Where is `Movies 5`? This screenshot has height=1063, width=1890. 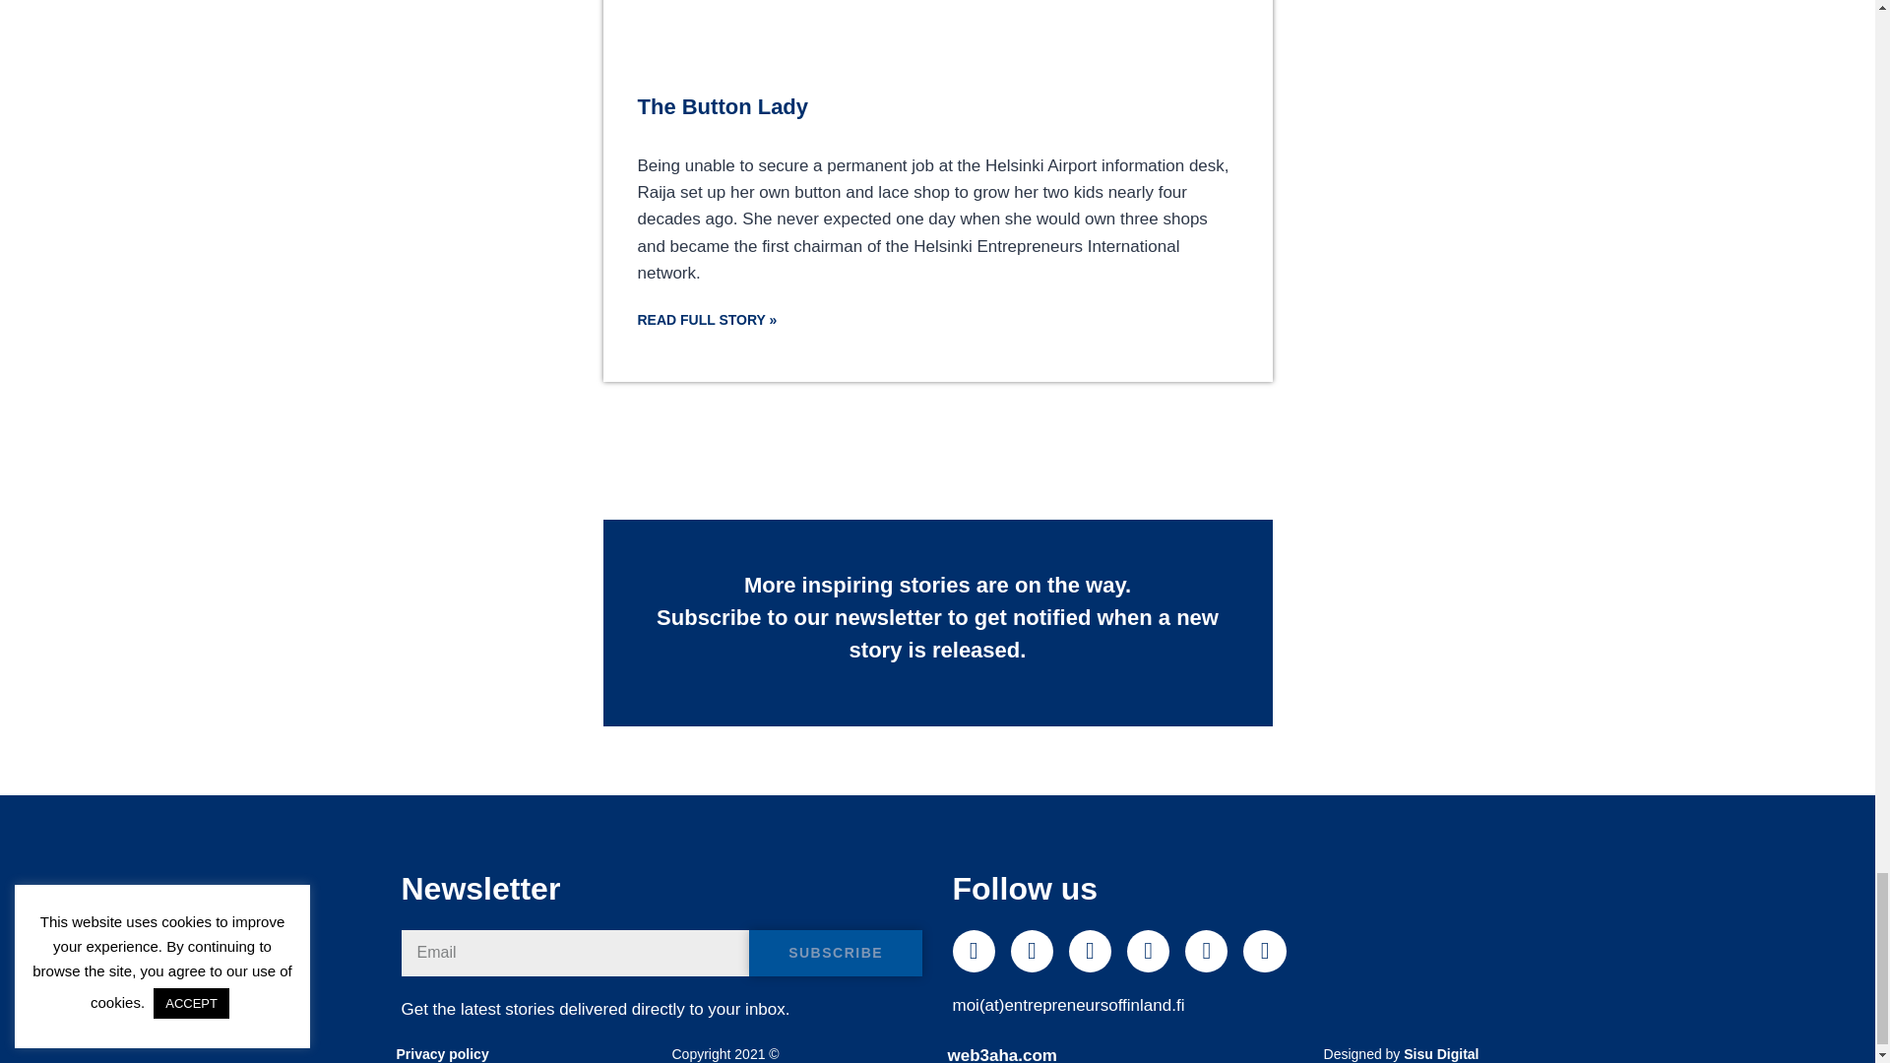
Movies 5 is located at coordinates (936, 36).